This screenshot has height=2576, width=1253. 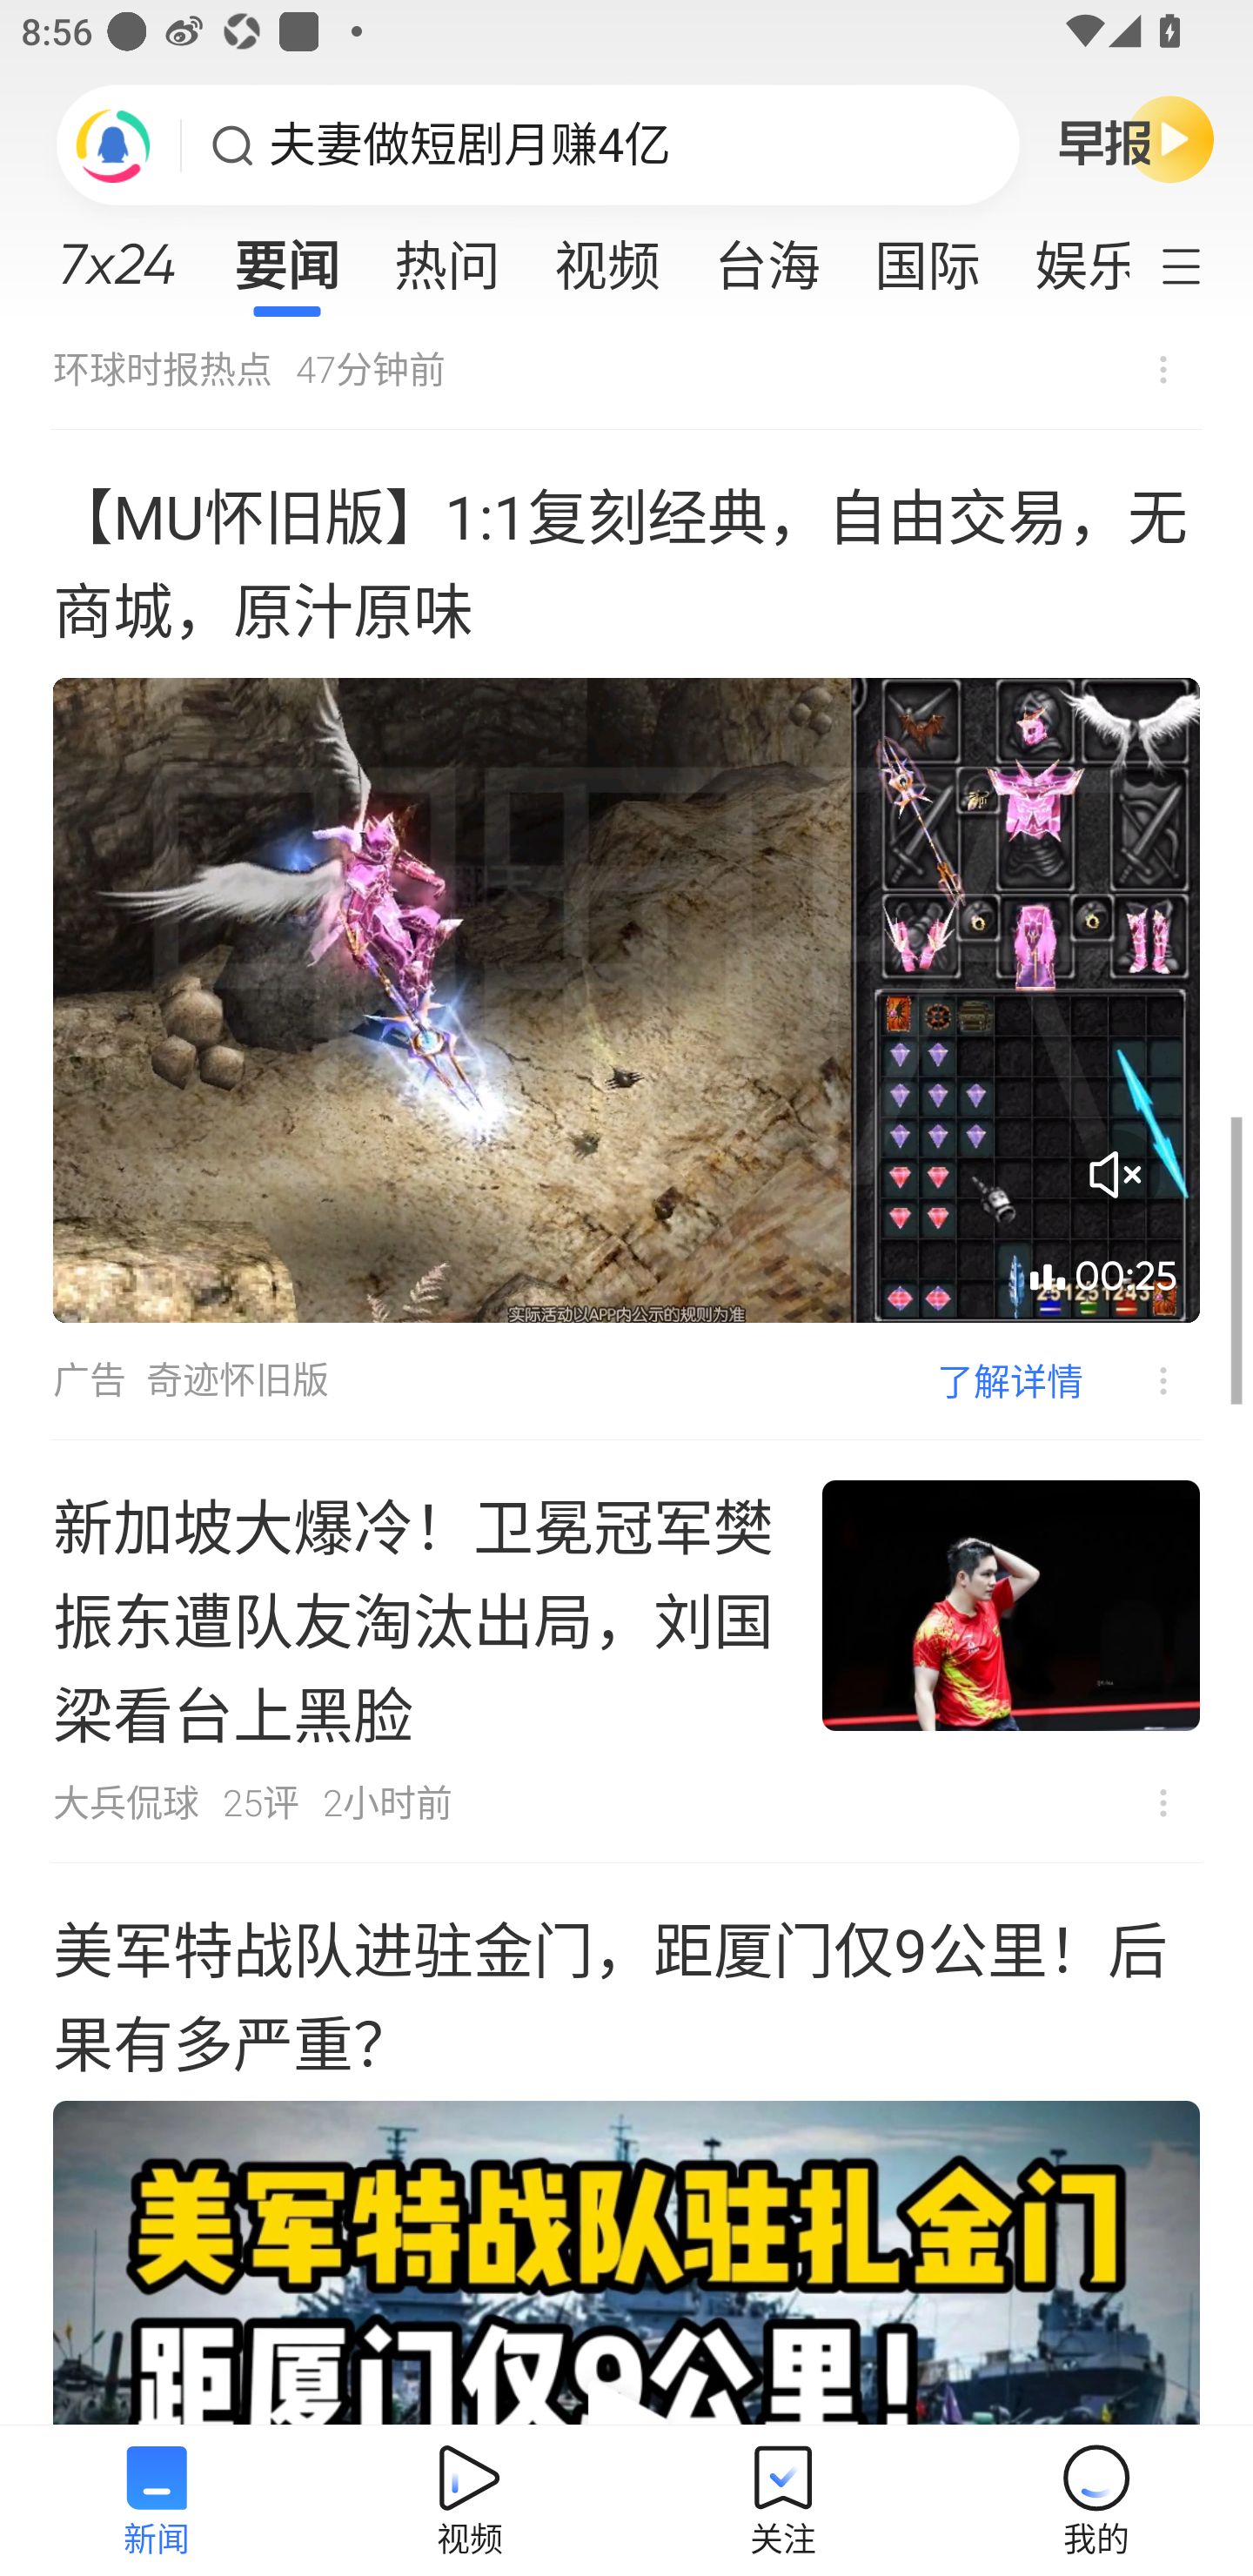 What do you see at coordinates (89, 1380) in the screenshot?
I see `广告` at bounding box center [89, 1380].